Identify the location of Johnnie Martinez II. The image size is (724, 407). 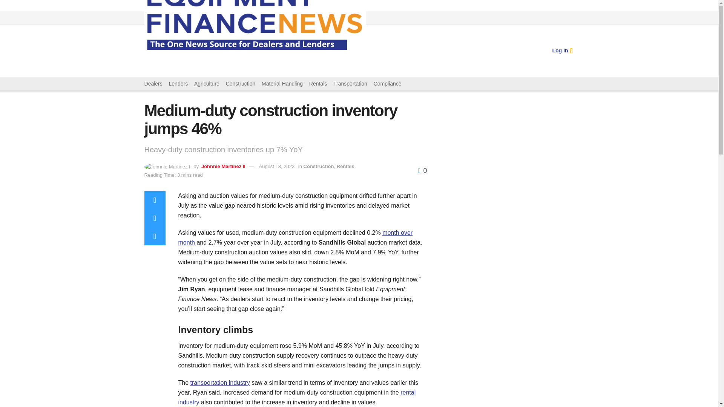
(328, 50).